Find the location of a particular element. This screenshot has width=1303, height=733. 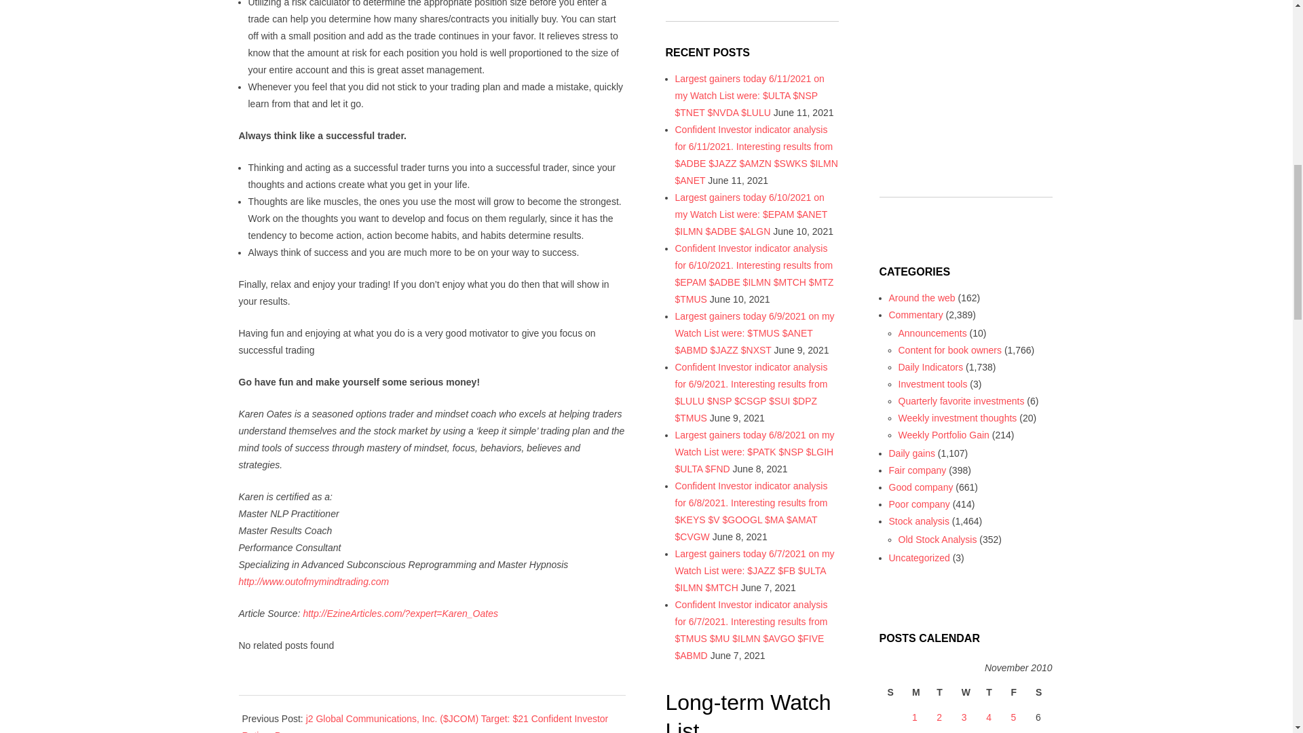

Tuesday is located at coordinates (940, 692).